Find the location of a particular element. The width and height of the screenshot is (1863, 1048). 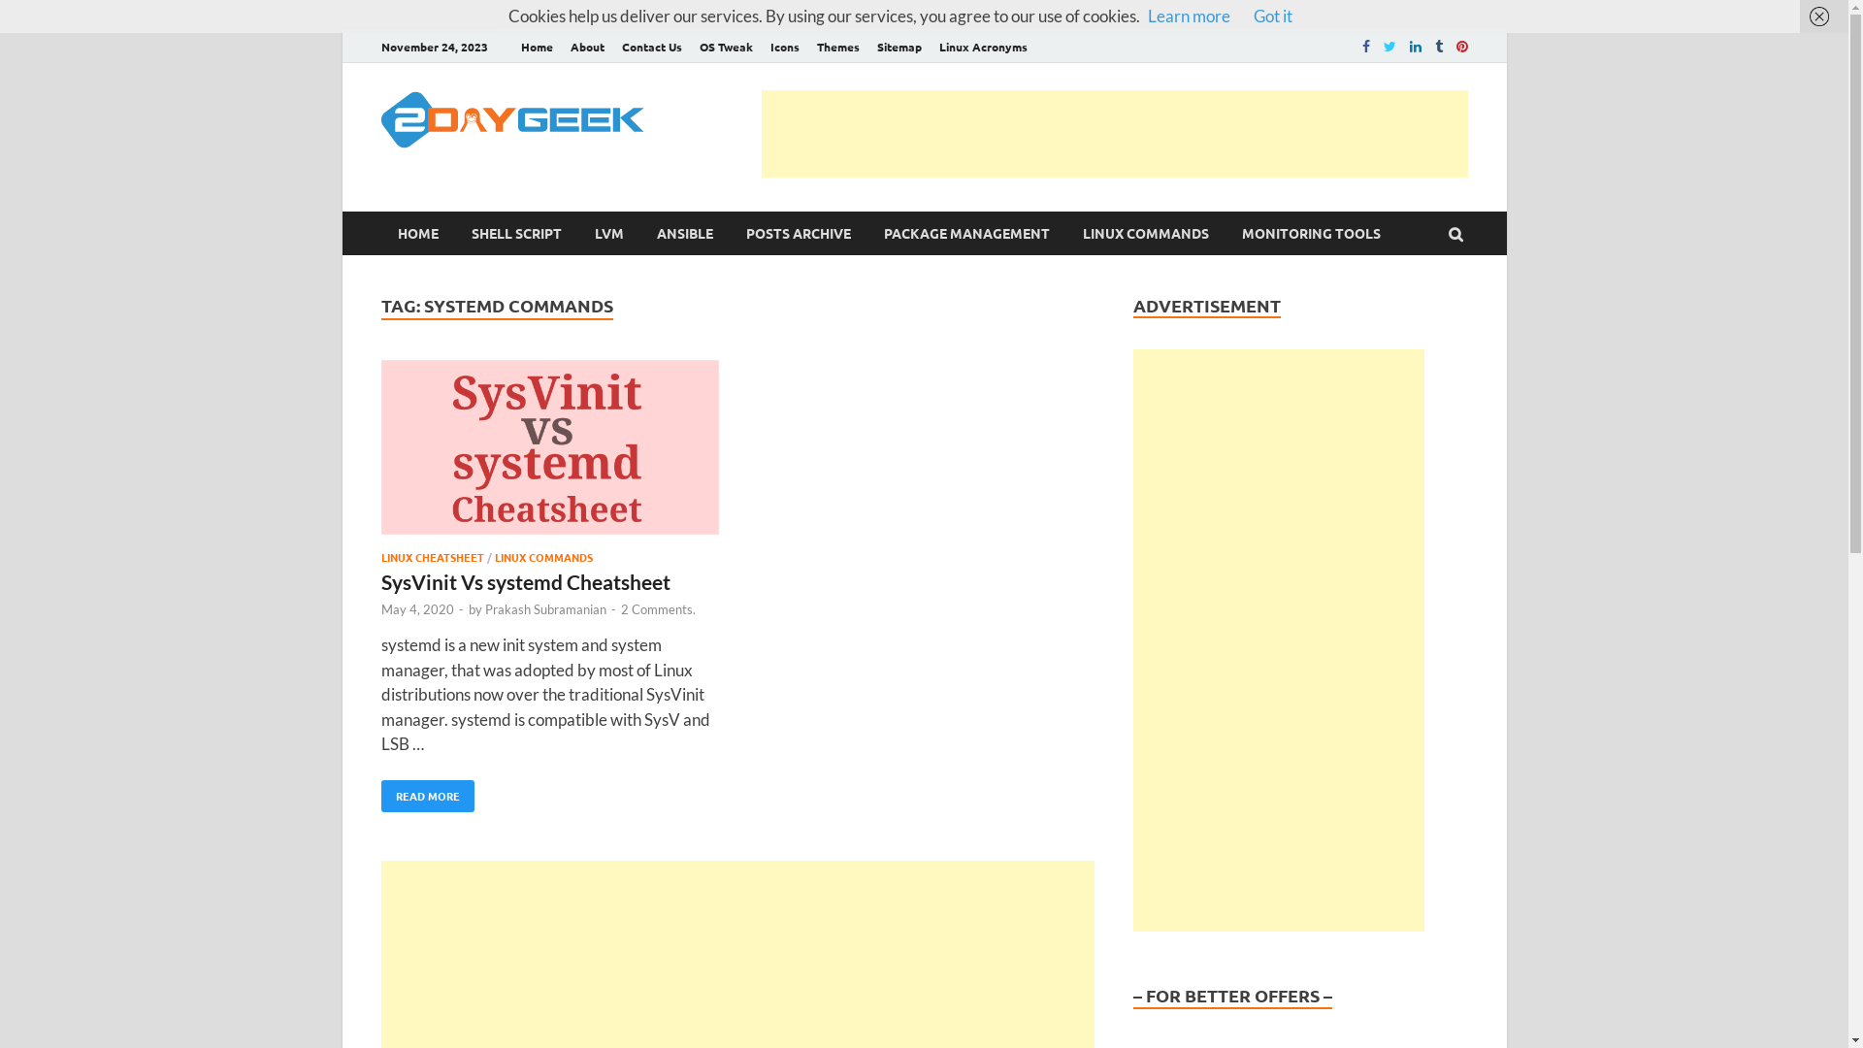

Advertisement is located at coordinates (1279, 640).